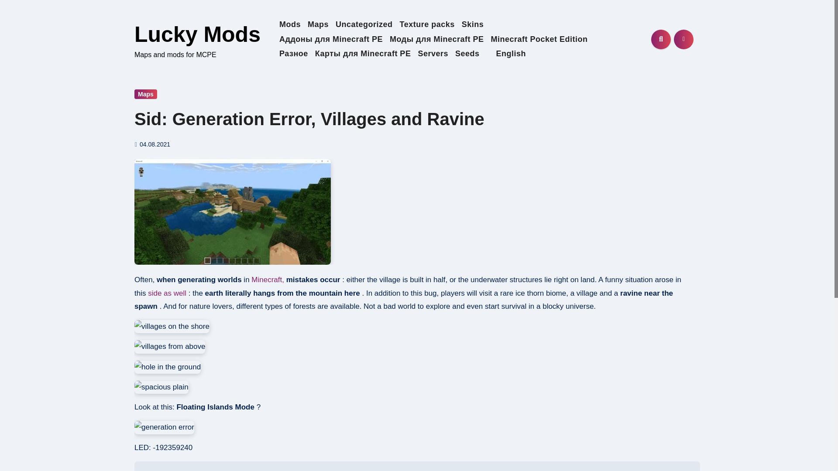 The image size is (838, 471). I want to click on Minecraft, , so click(268, 280).